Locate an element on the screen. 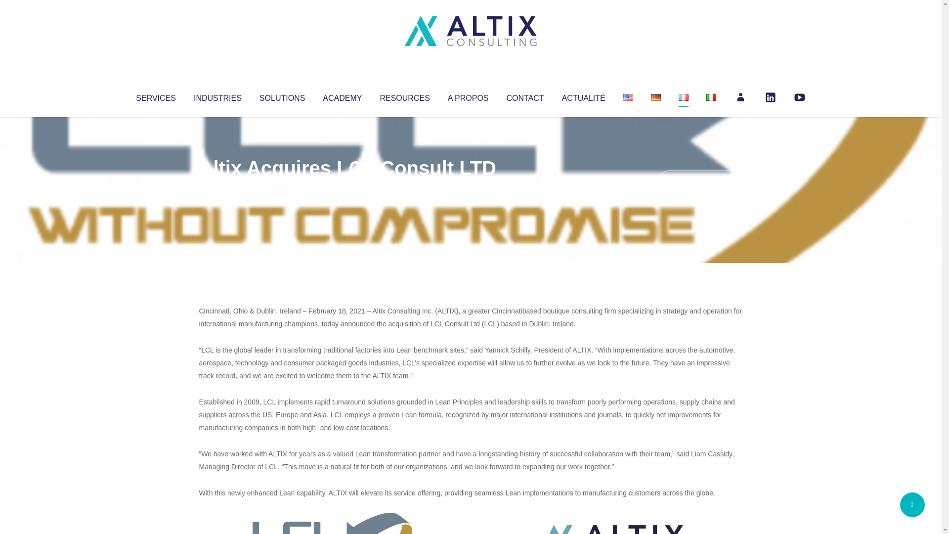 Image resolution: width=949 pixels, height=534 pixels. Uncategorized is located at coordinates (345, 188).